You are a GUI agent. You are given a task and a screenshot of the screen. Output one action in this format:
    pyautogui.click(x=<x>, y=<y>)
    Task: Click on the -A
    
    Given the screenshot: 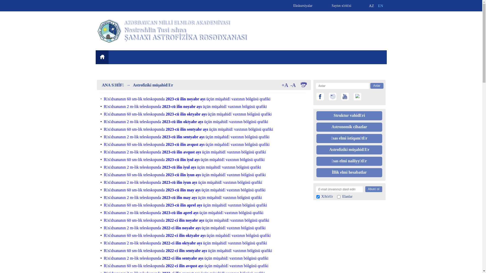 What is the action you would take?
    pyautogui.click(x=293, y=85)
    